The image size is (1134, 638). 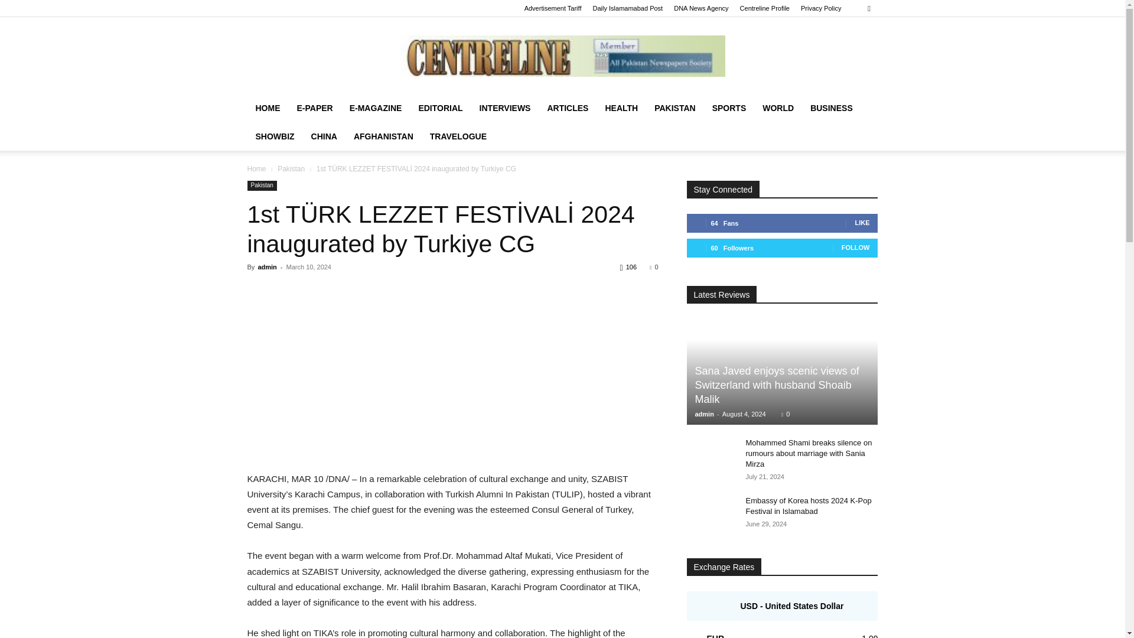 What do you see at coordinates (267, 108) in the screenshot?
I see `HOME` at bounding box center [267, 108].